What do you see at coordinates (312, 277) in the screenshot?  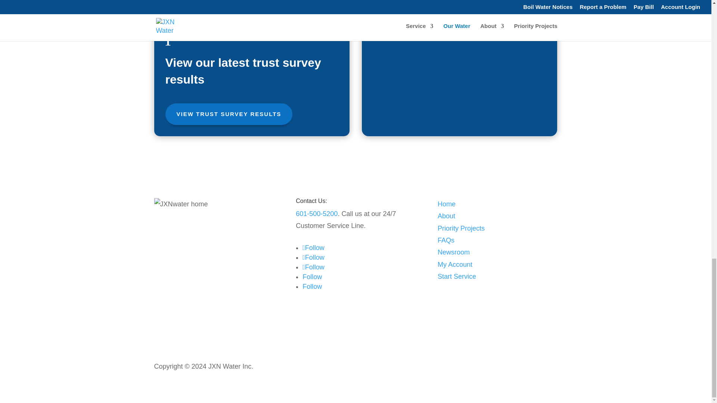 I see `Follow` at bounding box center [312, 277].